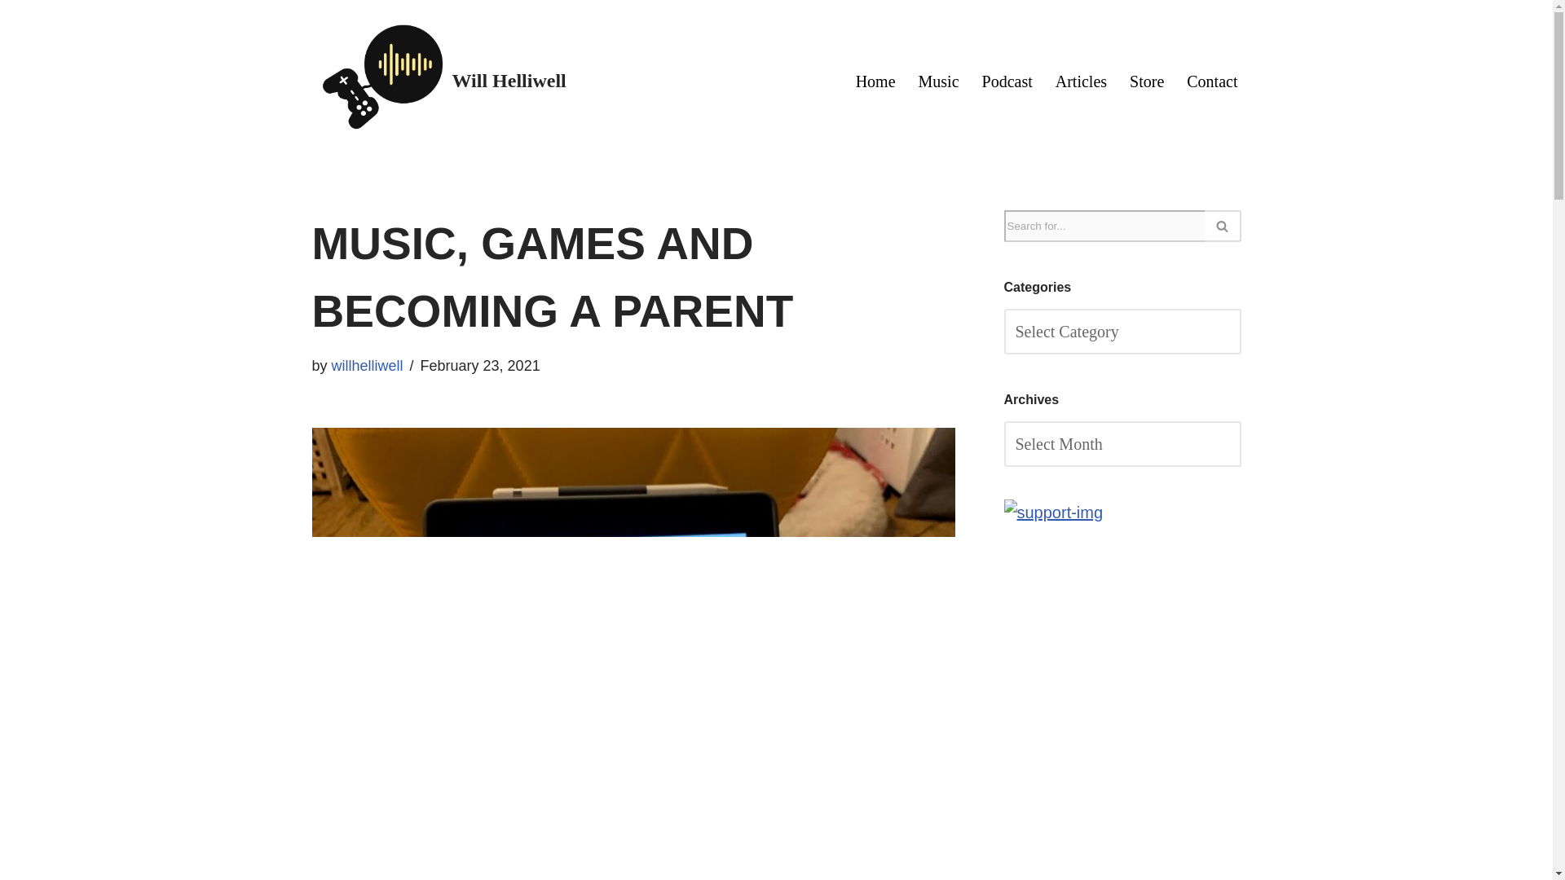 This screenshot has width=1565, height=880. What do you see at coordinates (368, 365) in the screenshot?
I see `willhelliwell` at bounding box center [368, 365].